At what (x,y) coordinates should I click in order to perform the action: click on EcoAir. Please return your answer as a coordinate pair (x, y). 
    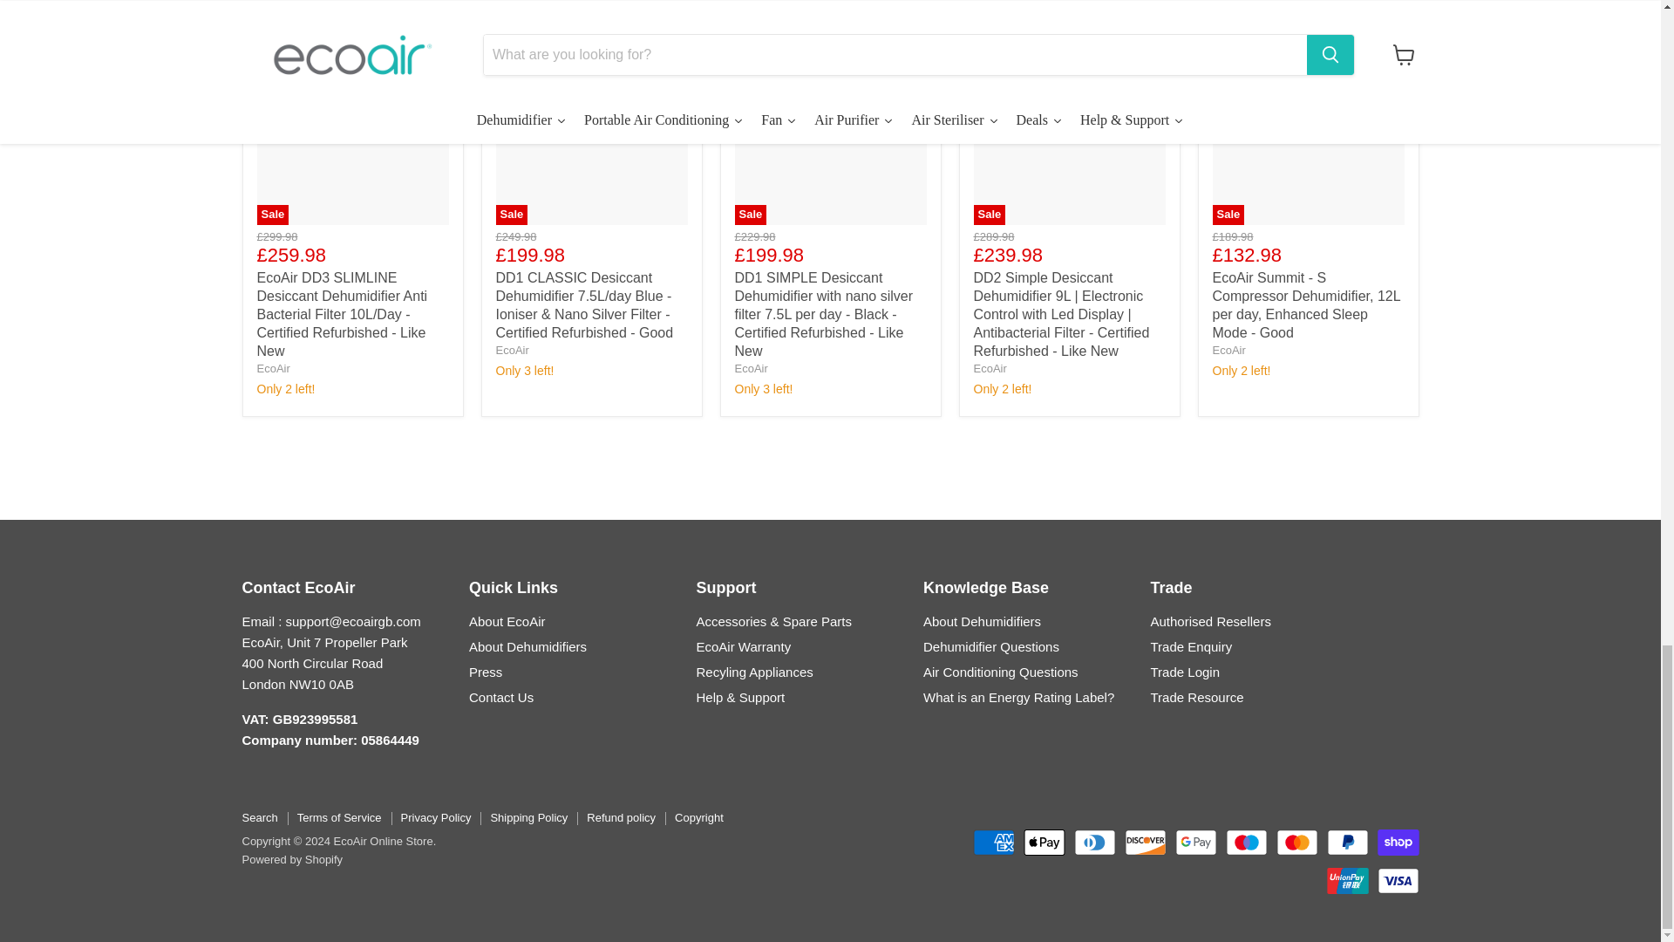
    Looking at the image, I should click on (750, 368).